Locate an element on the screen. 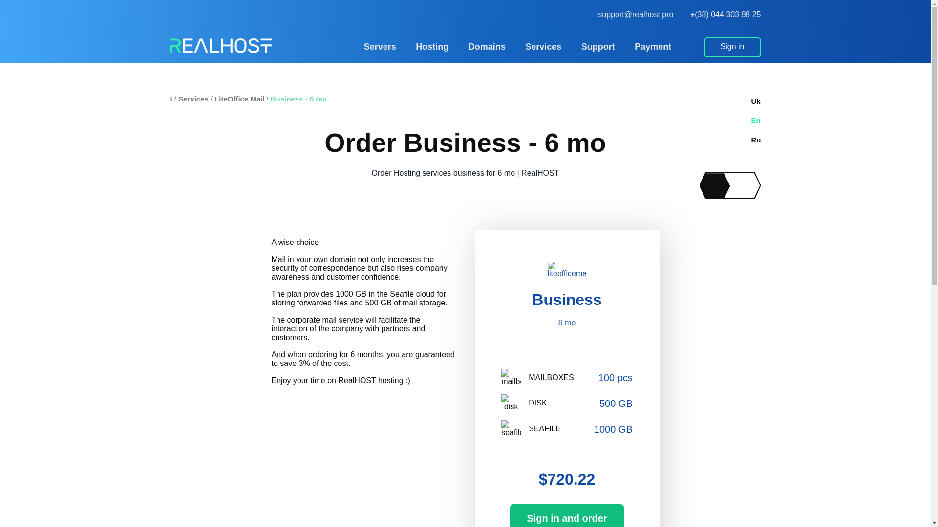 The height and width of the screenshot is (527, 938). Payment is located at coordinates (653, 47).